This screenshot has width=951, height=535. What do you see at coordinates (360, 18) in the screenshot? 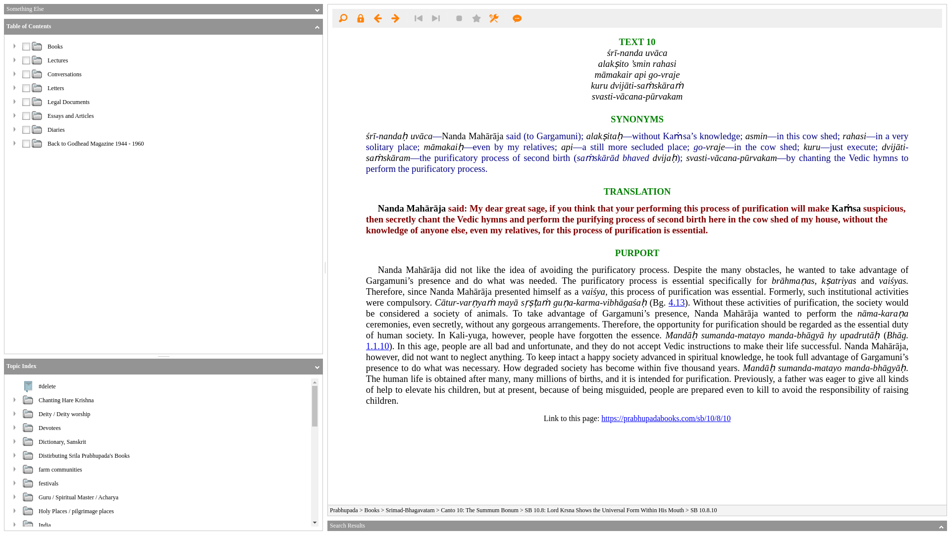
I see `Login` at bounding box center [360, 18].